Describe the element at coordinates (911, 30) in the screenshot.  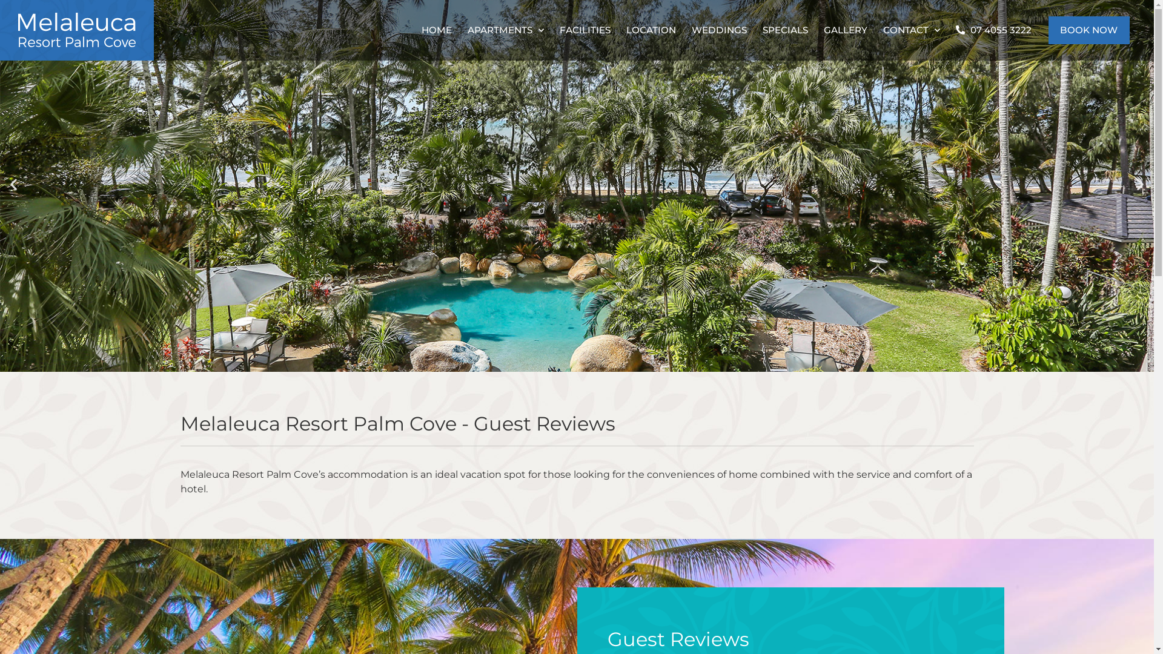
I see `CONTACT` at that location.